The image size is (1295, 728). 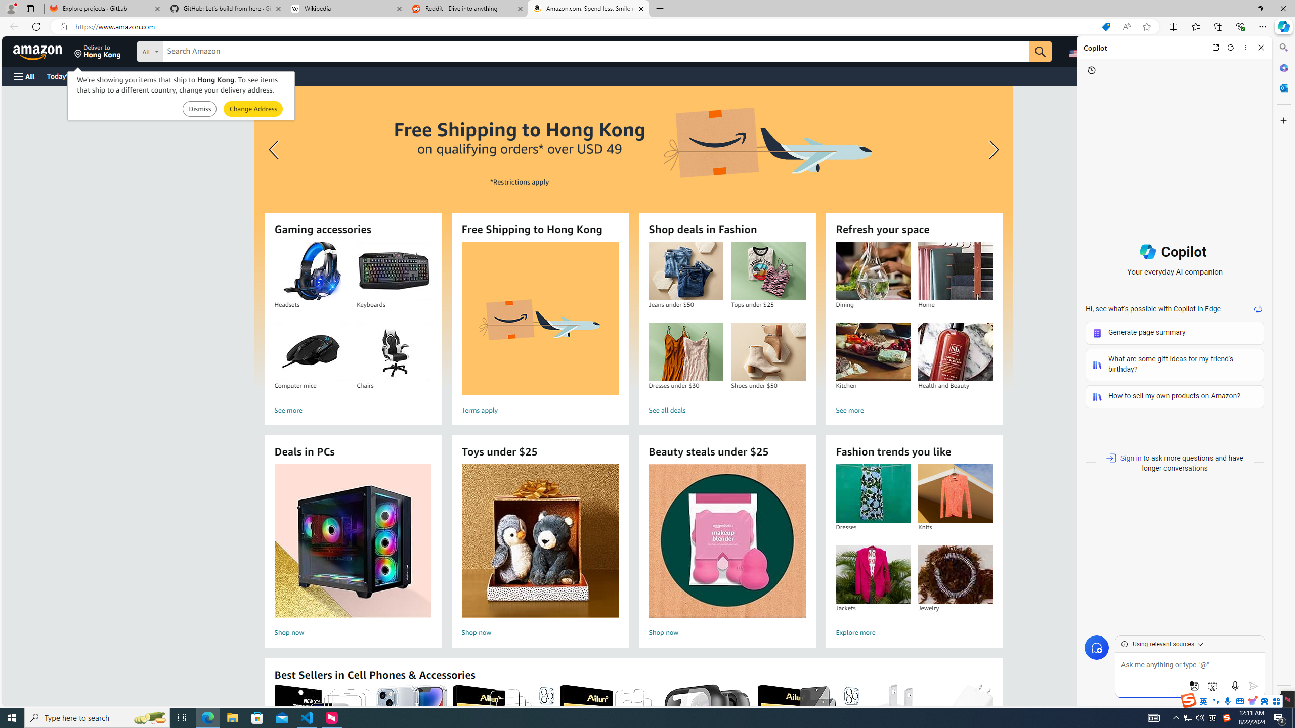 I want to click on Beauty steals under $25 Shop now, so click(x=727, y=552).